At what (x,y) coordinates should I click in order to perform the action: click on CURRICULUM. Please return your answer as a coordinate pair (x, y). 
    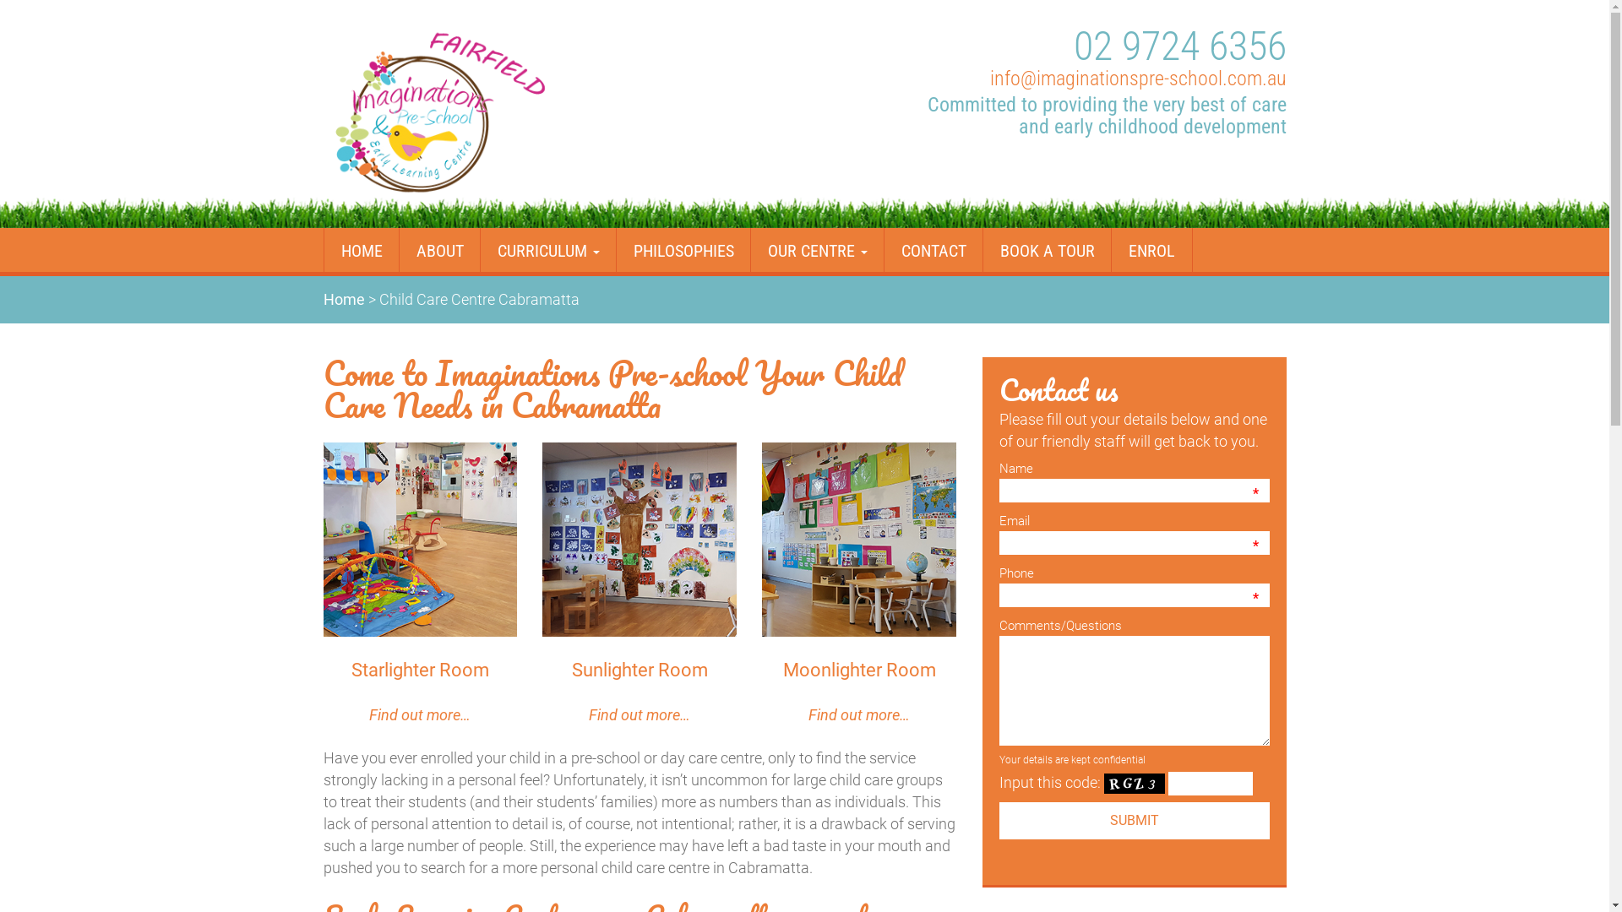
    Looking at the image, I should click on (548, 250).